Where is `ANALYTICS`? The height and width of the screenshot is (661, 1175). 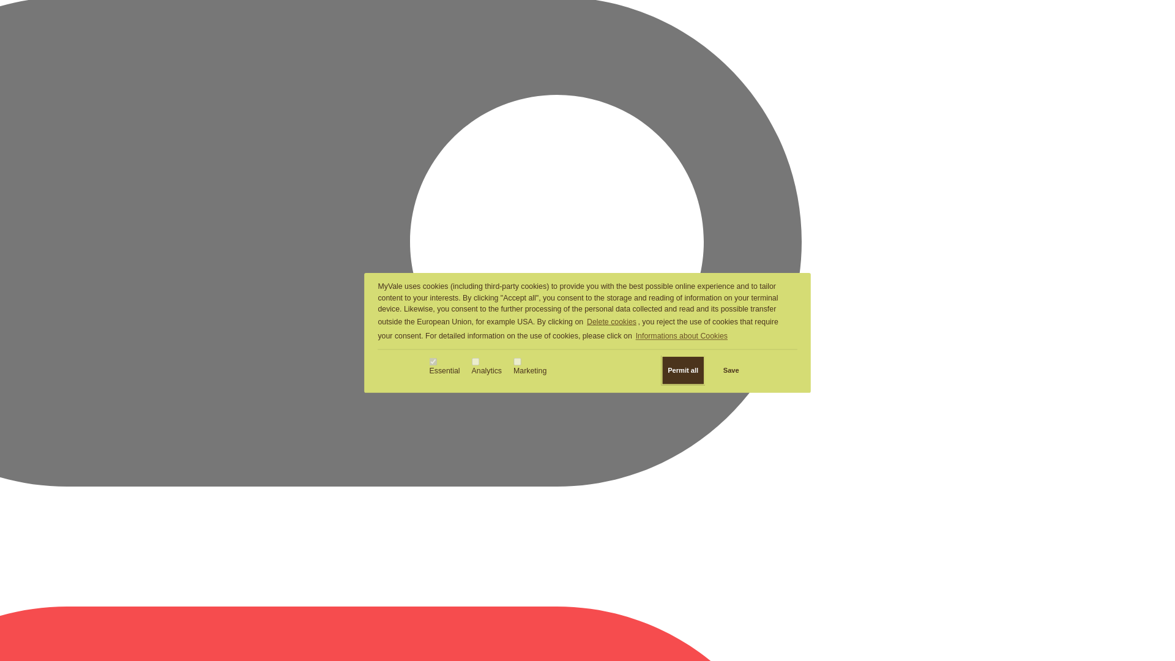
ANALYTICS is located at coordinates (476, 362).